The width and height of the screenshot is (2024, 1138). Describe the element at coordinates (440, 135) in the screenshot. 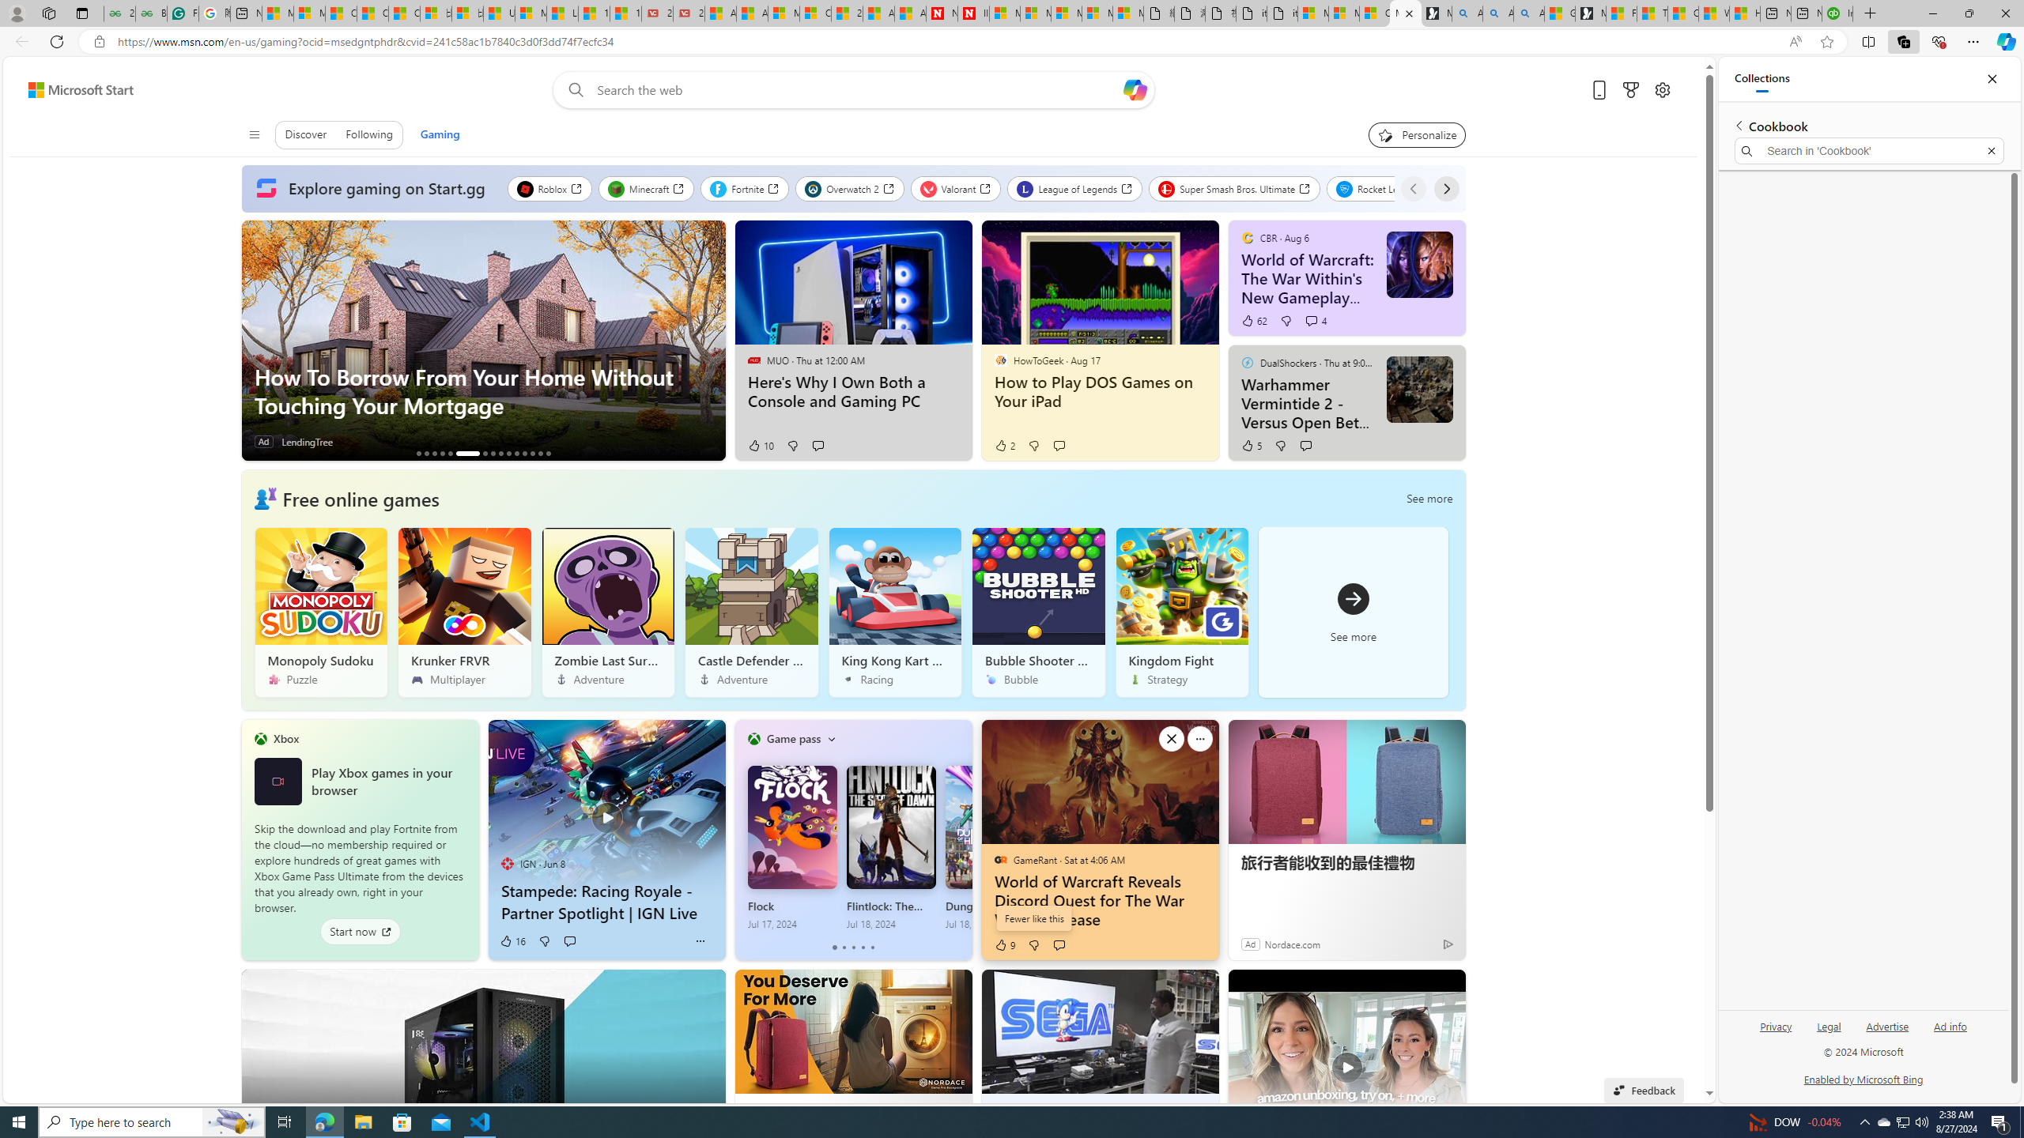

I see `Gaming` at that location.